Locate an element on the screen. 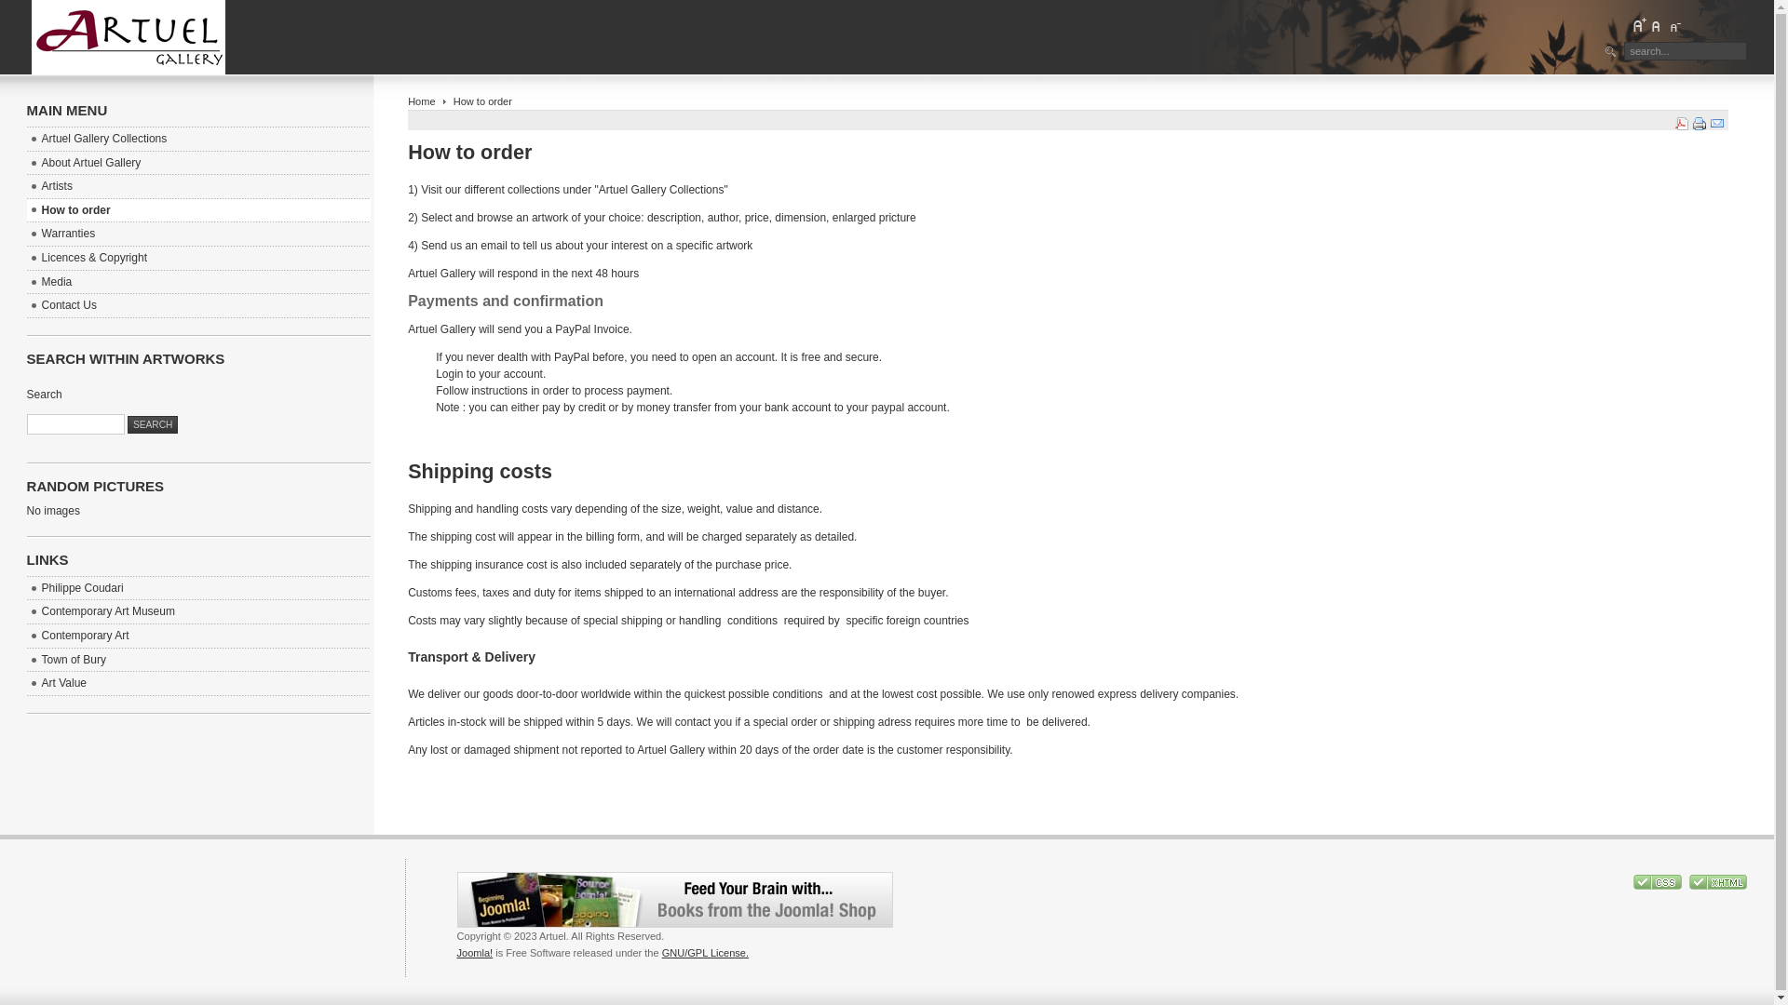  Media is located at coordinates (199, 283).